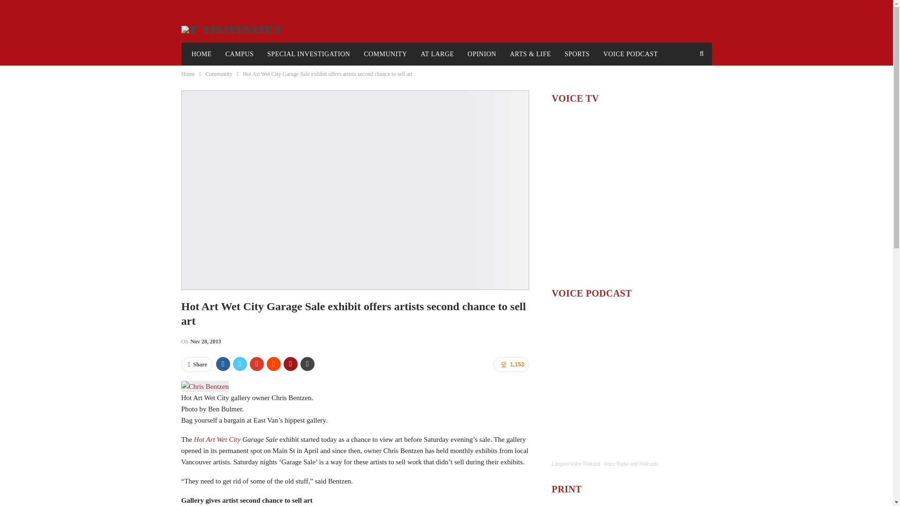  What do you see at coordinates (576, 464) in the screenshot?
I see `Langara Voice Podcast` at bounding box center [576, 464].